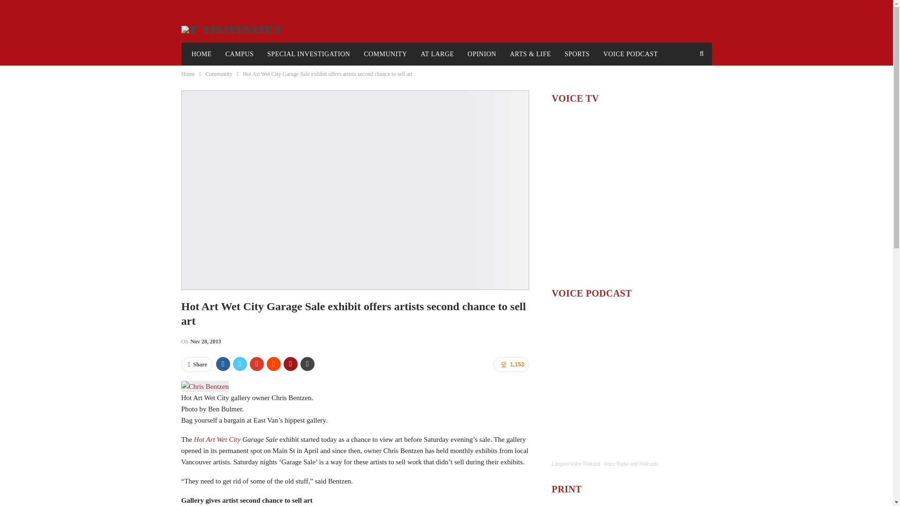  What do you see at coordinates (576, 464) in the screenshot?
I see `Langara Voice Podcast` at bounding box center [576, 464].